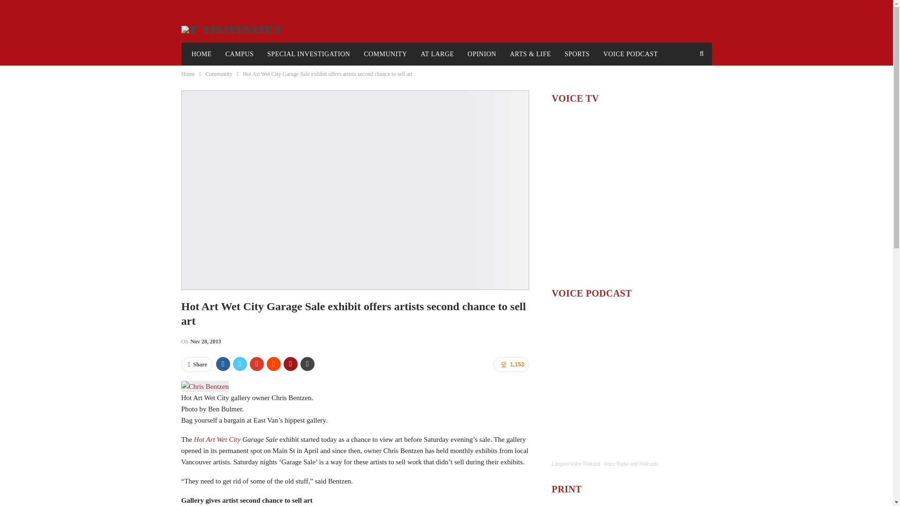  What do you see at coordinates (576, 464) in the screenshot?
I see `Langara Voice Podcast` at bounding box center [576, 464].